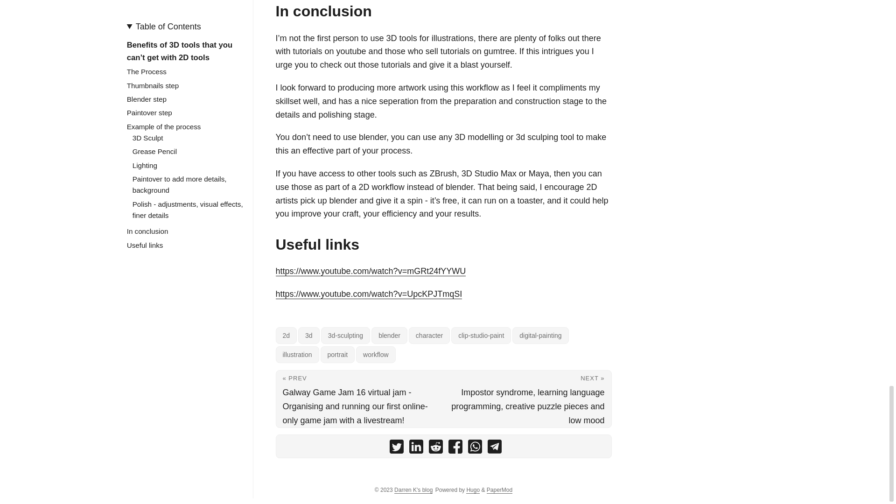 This screenshot has height=504, width=896. I want to click on portrait, so click(338, 354).